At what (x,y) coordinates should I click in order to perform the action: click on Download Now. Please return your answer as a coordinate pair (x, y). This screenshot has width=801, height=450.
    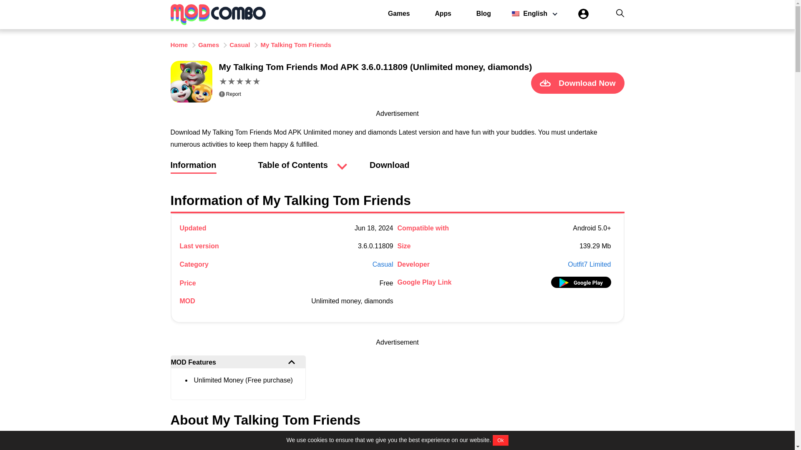
    Looking at the image, I should click on (577, 82).